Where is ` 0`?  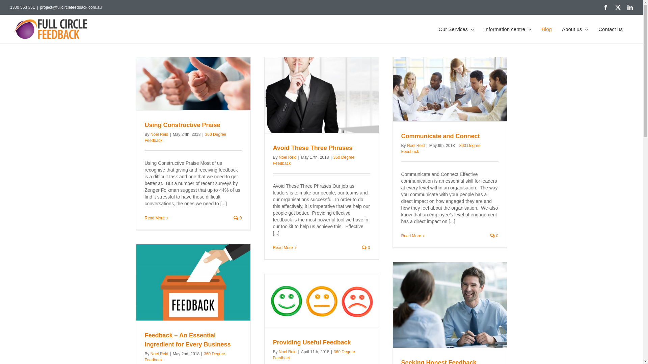
 0 is located at coordinates (238, 218).